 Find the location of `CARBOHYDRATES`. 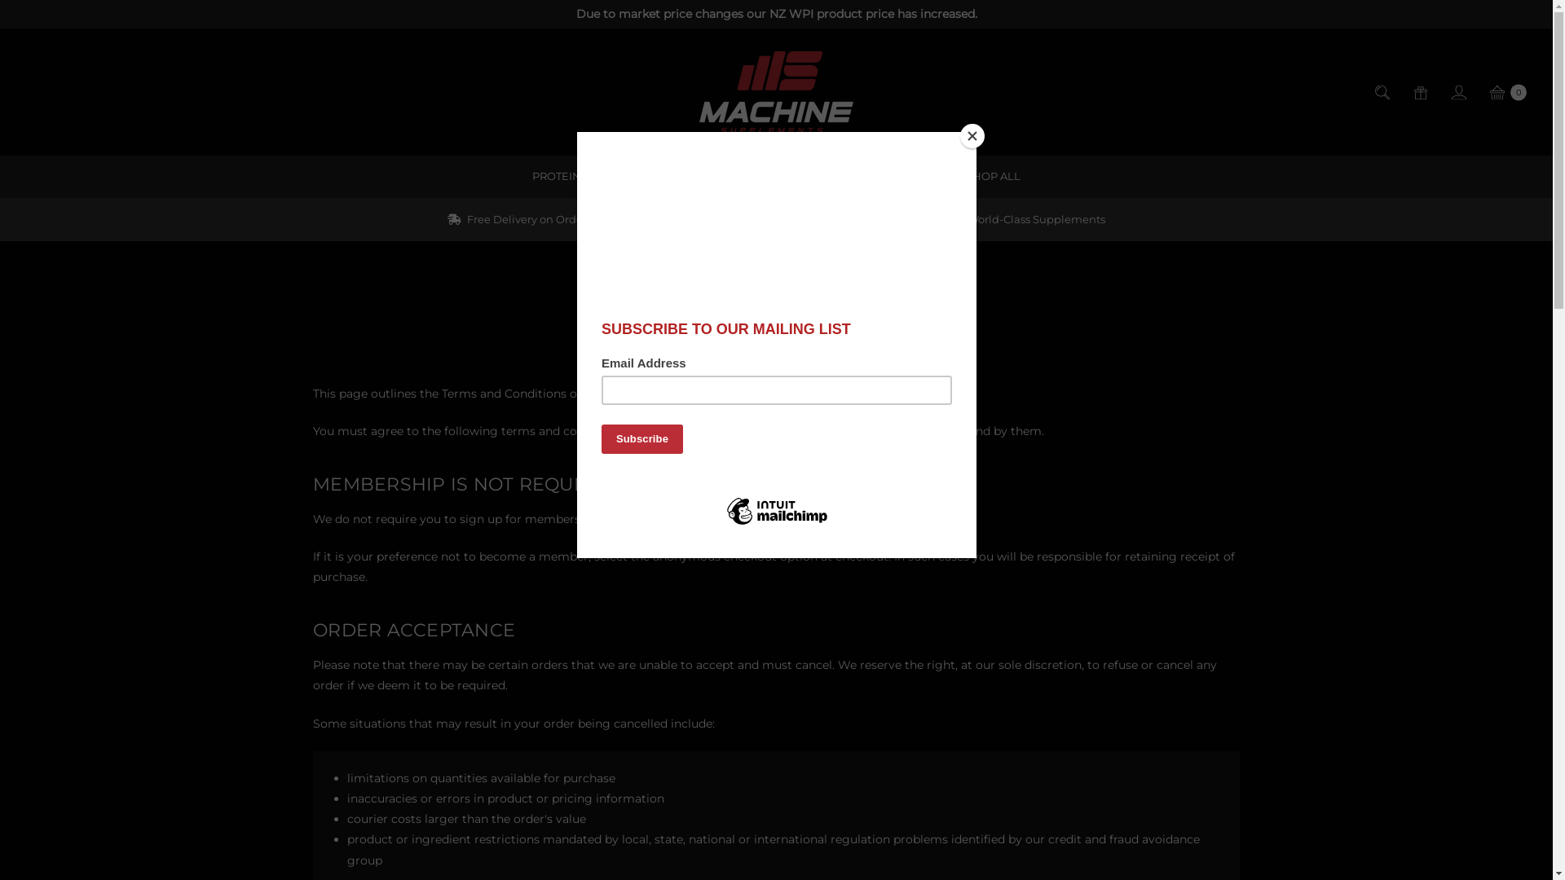

CARBOHYDRATES is located at coordinates (773, 176).